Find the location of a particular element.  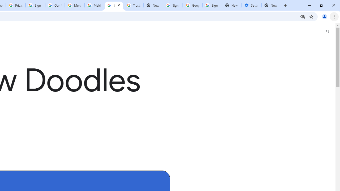

Trusted Information and Content - Google Safety Center is located at coordinates (133, 5).